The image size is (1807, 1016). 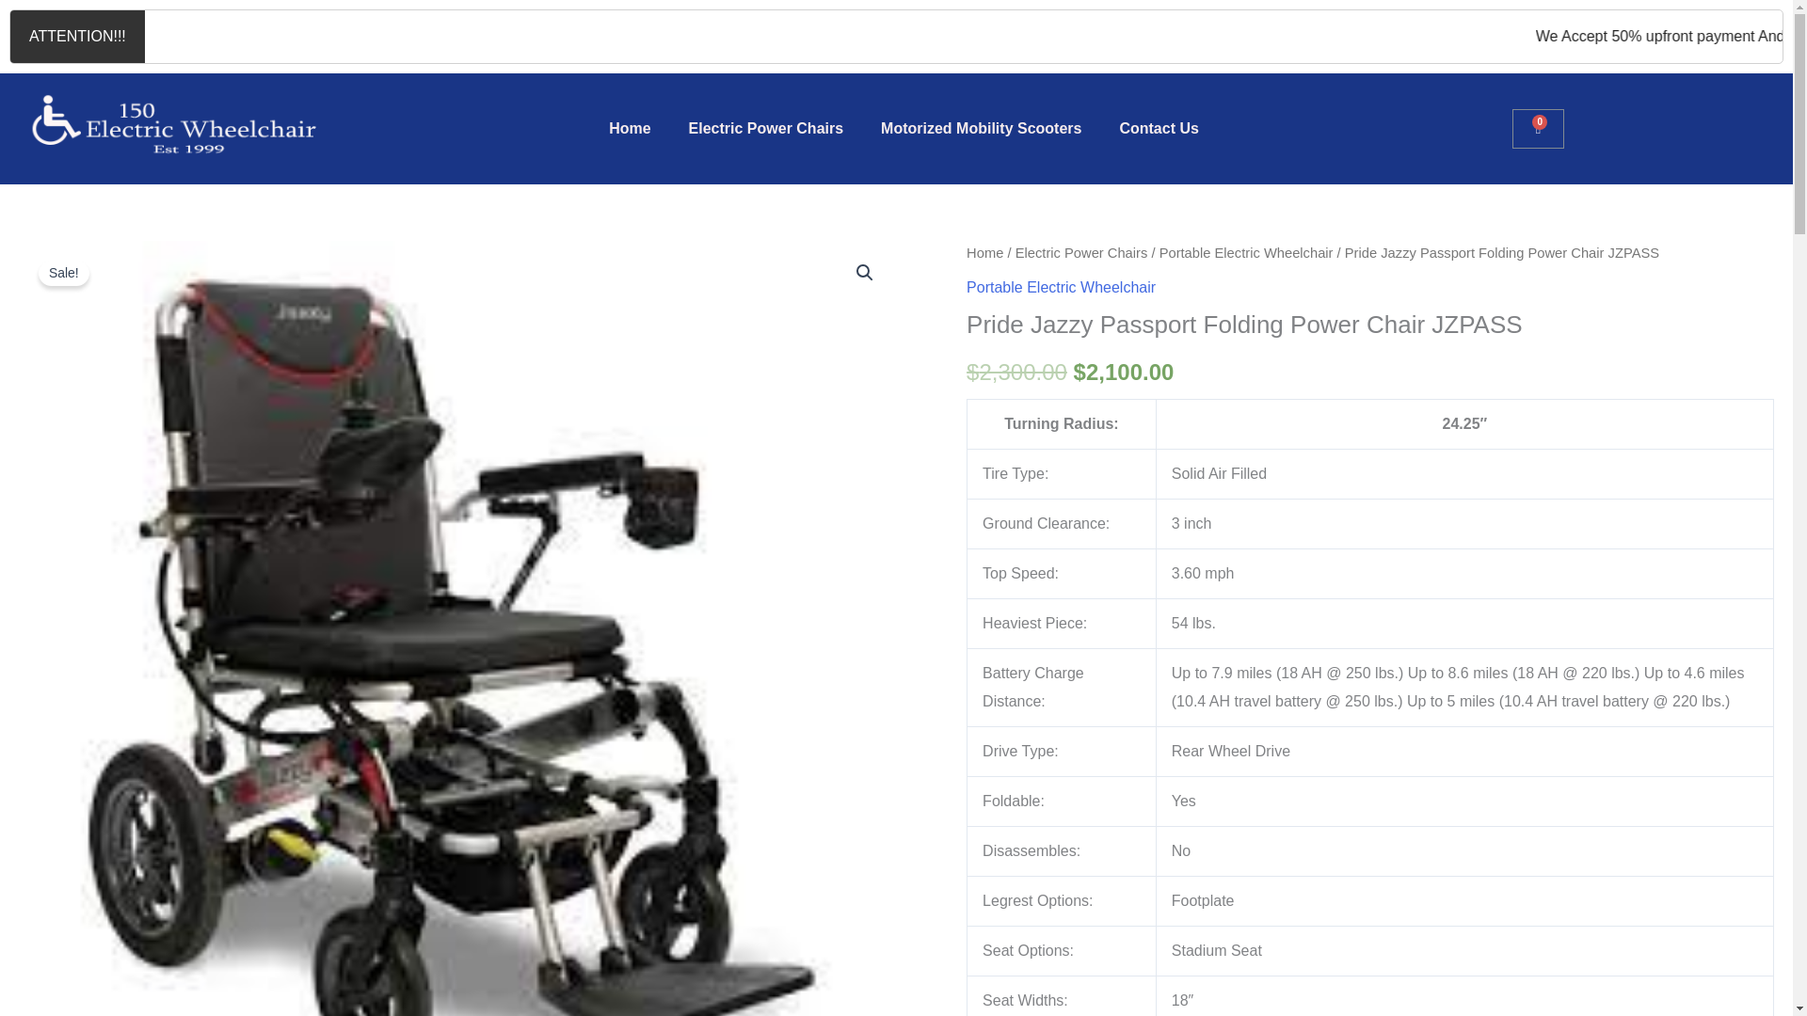 What do you see at coordinates (984, 252) in the screenshot?
I see `Home` at bounding box center [984, 252].